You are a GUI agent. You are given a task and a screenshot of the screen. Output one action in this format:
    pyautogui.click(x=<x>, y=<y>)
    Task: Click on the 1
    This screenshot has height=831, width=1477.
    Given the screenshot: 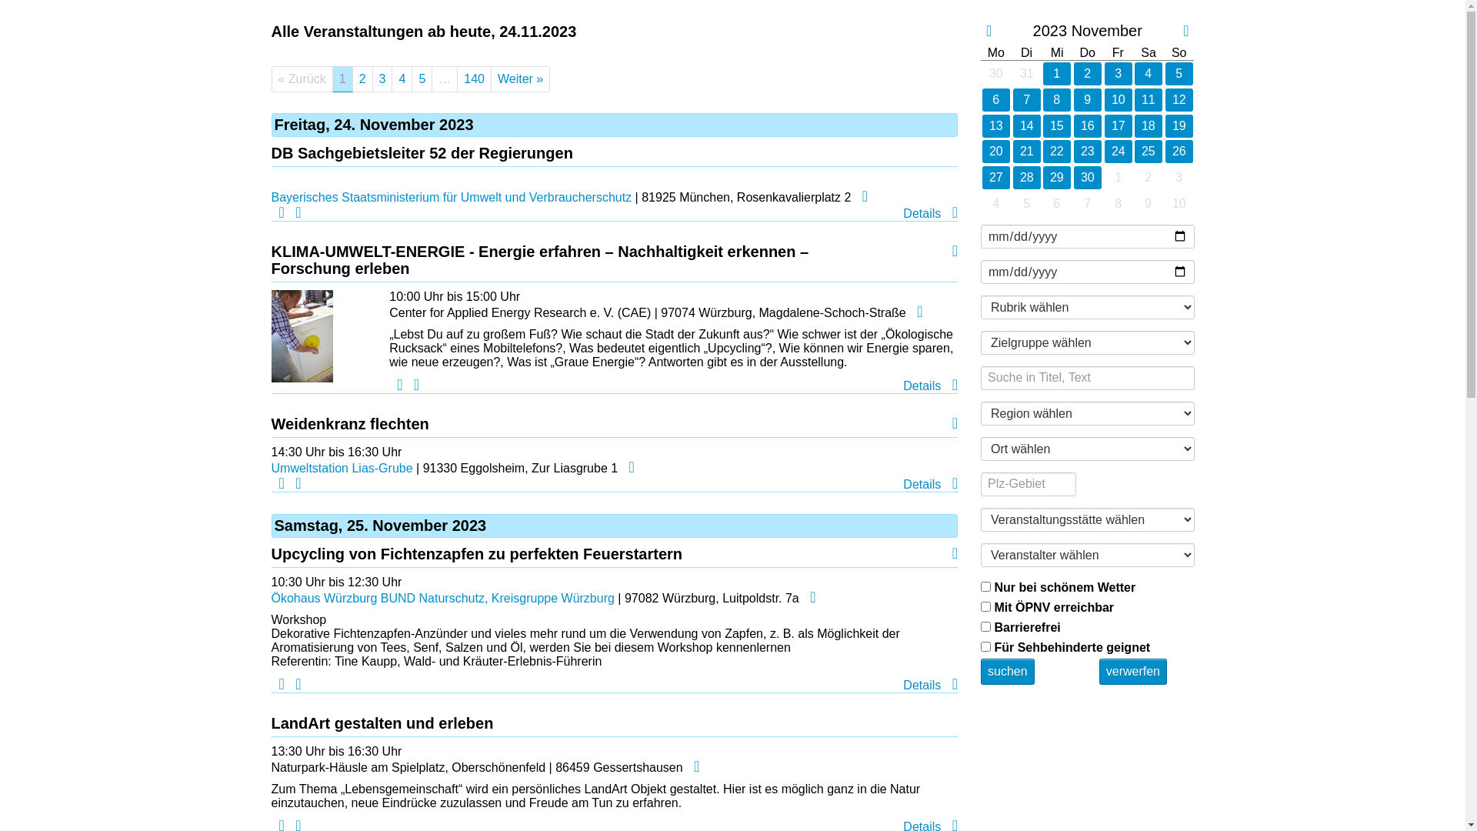 What is the action you would take?
    pyautogui.click(x=1057, y=74)
    